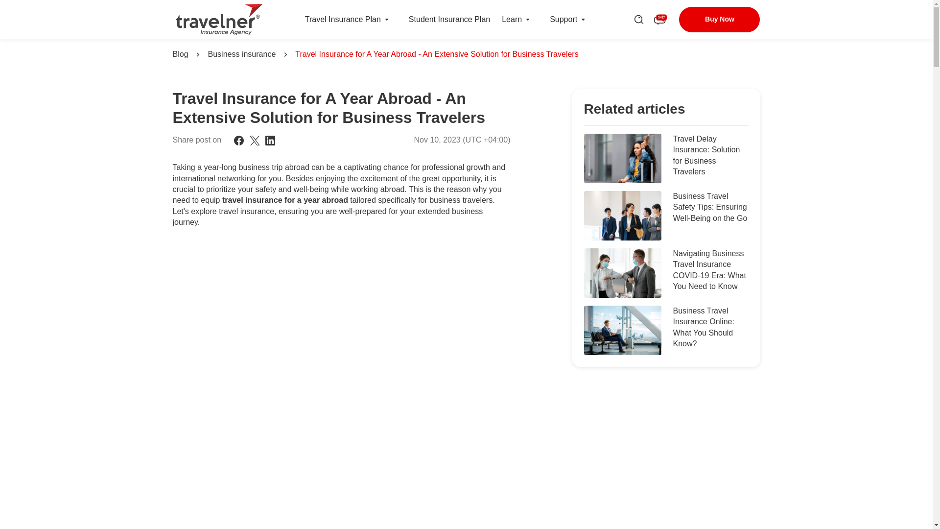 This screenshot has width=940, height=529. Describe the element at coordinates (528, 20) in the screenshot. I see `Learn` at that location.